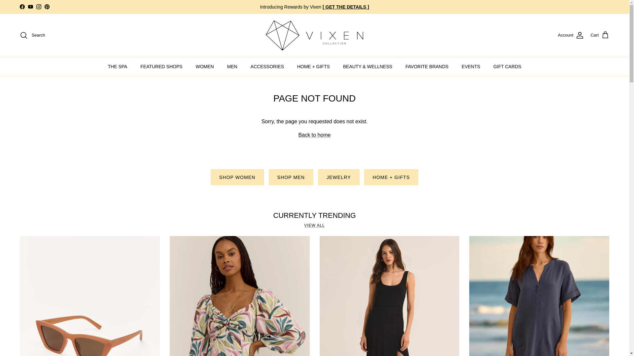 The width and height of the screenshot is (634, 356). Describe the element at coordinates (47, 7) in the screenshot. I see `Pinterest` at that location.